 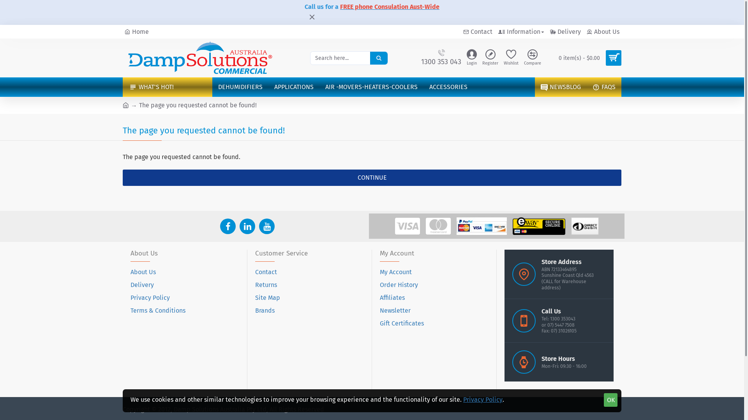 I want to click on The page you requested cannot be found!, so click(x=198, y=105).